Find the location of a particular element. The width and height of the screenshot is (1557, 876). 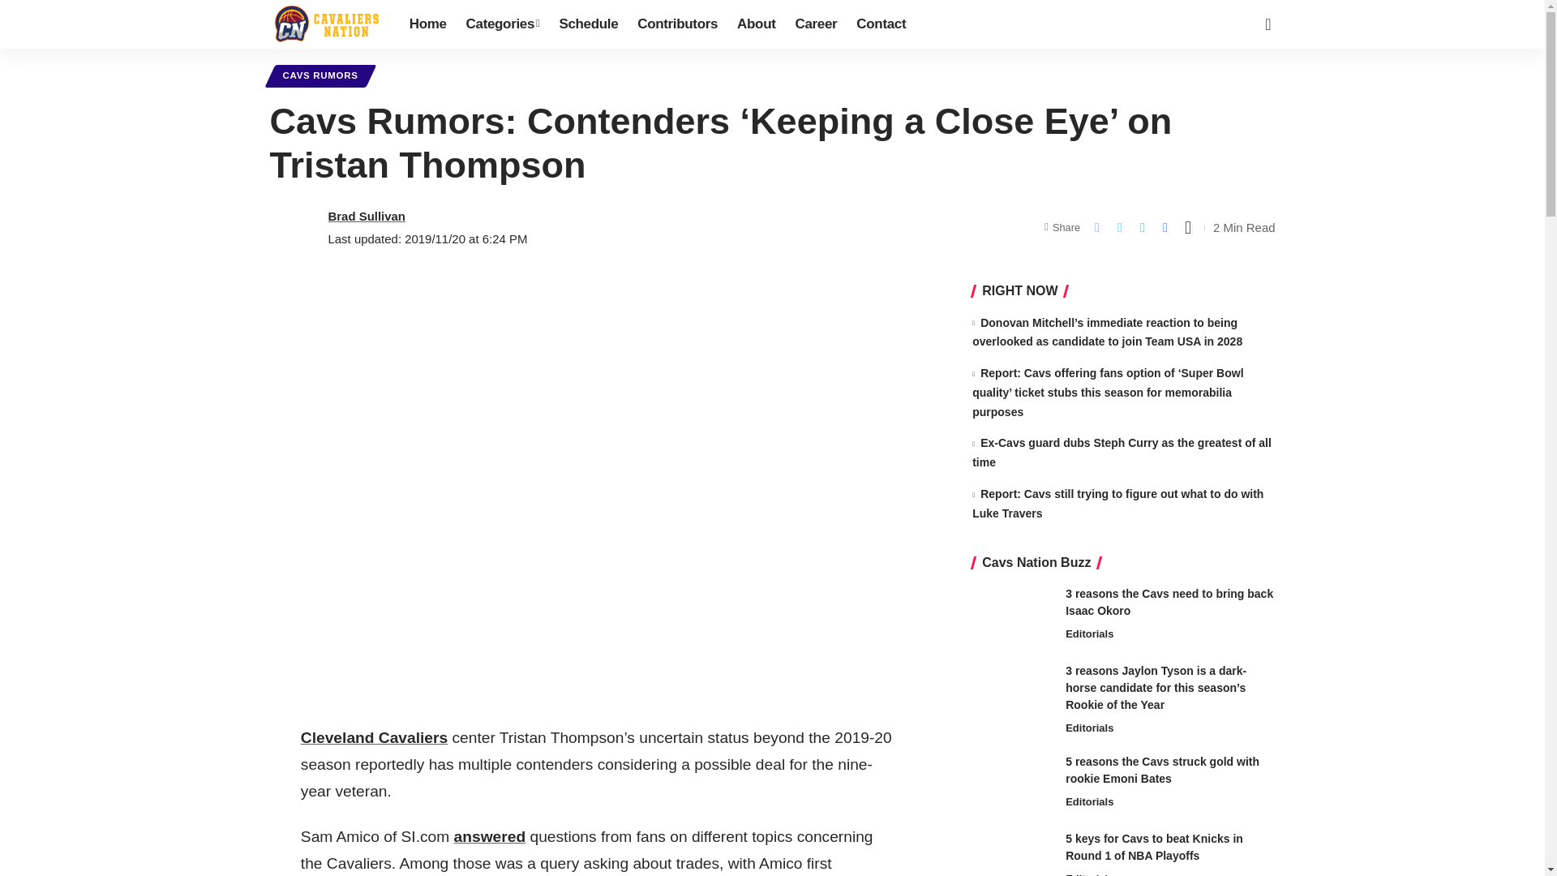

Brad Sullivan is located at coordinates (366, 216).